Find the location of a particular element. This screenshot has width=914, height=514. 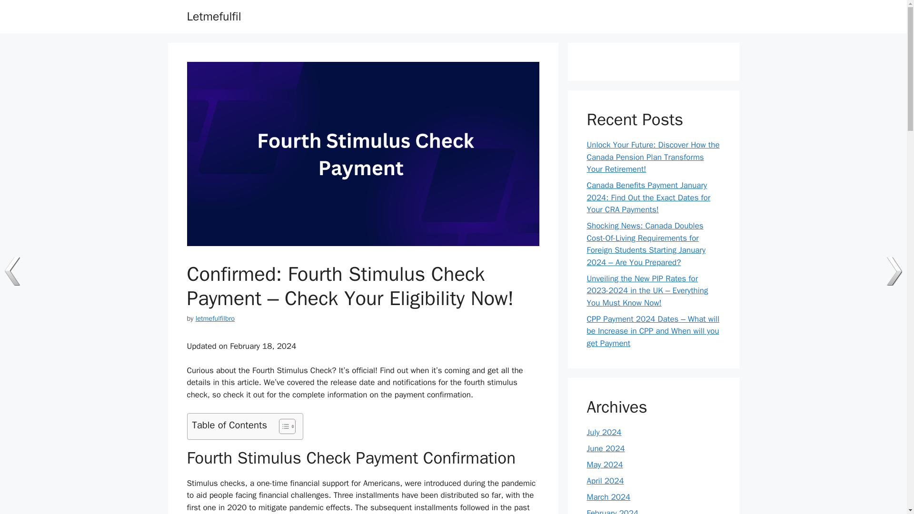

June 2024 is located at coordinates (606, 448).